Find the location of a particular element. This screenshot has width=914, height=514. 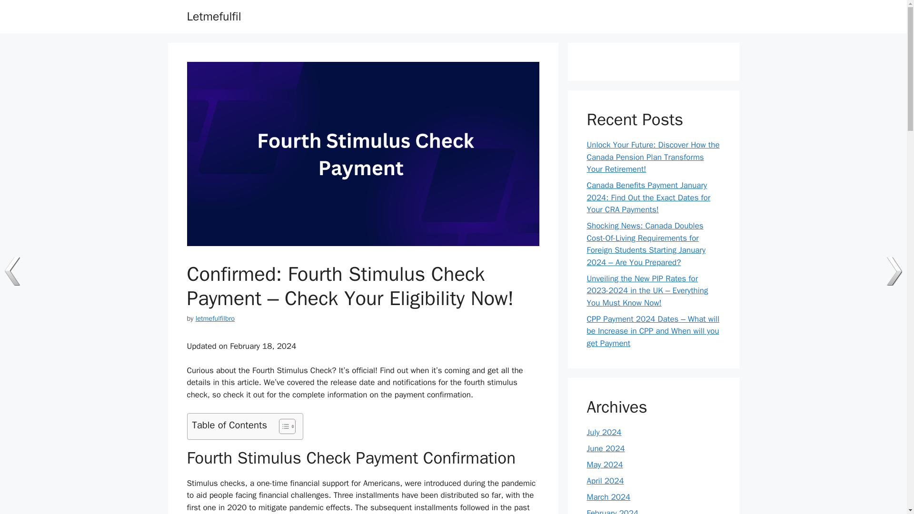

June 2024 is located at coordinates (606, 448).